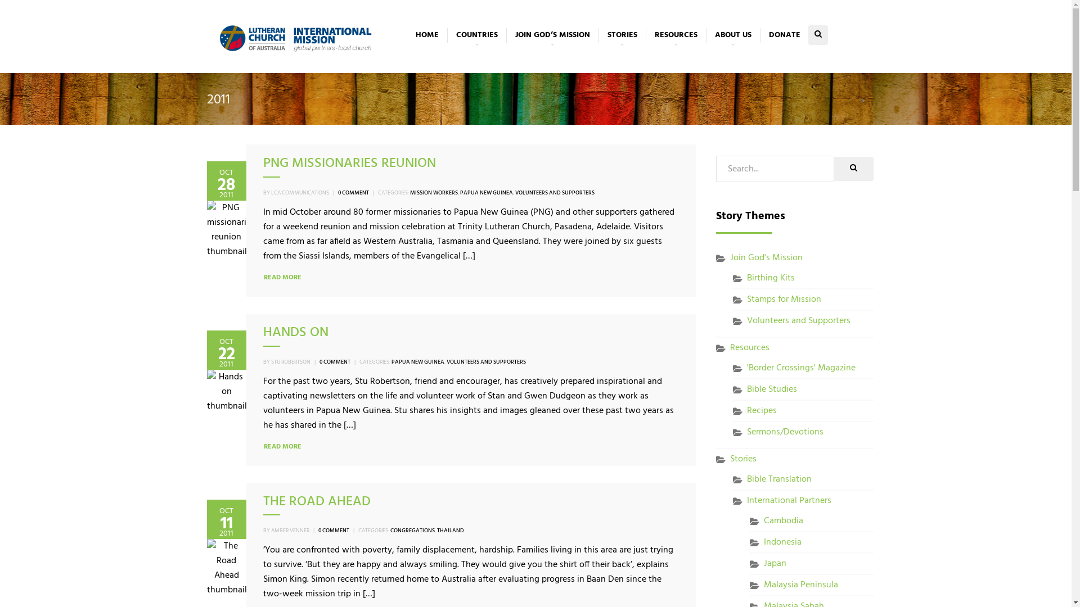 The width and height of the screenshot is (1080, 607). What do you see at coordinates (433, 193) in the screenshot?
I see `MISSION WORKERS` at bounding box center [433, 193].